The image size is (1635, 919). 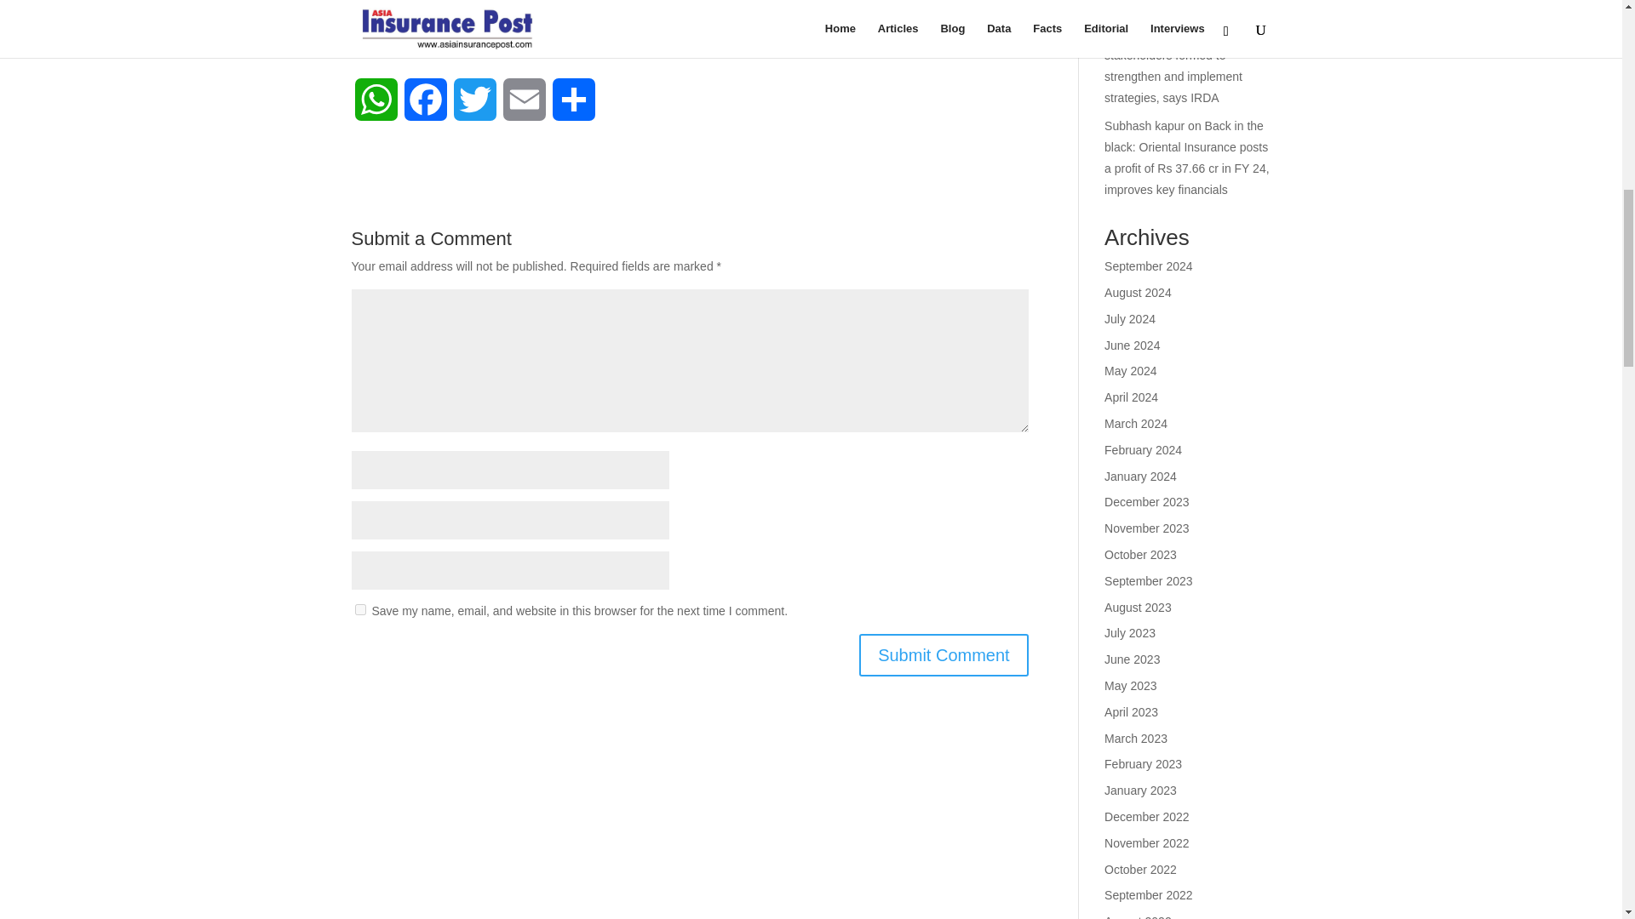 What do you see at coordinates (1149, 265) in the screenshot?
I see `September 2024` at bounding box center [1149, 265].